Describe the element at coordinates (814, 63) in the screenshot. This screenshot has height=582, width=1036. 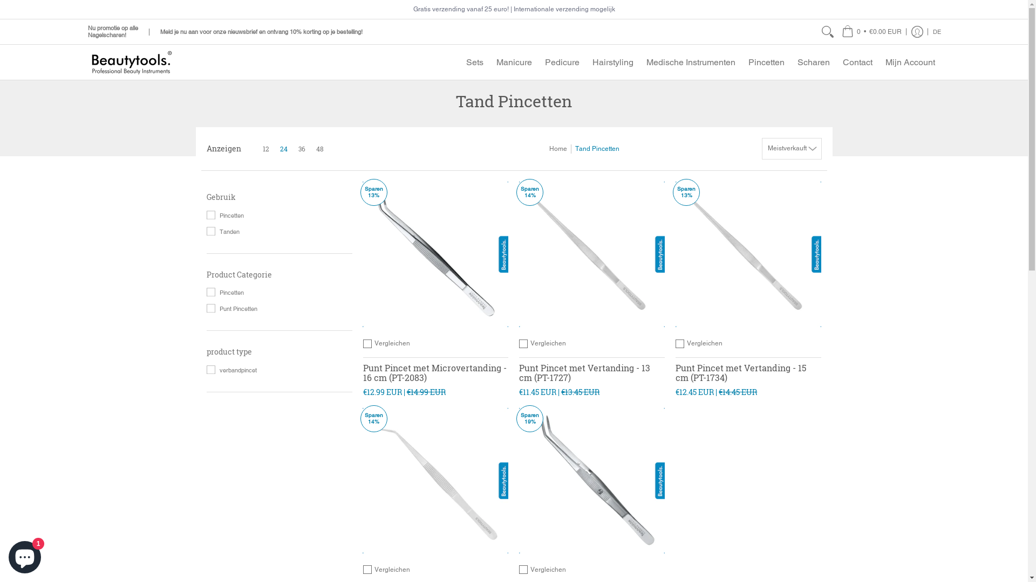
I see `Scharen` at that location.